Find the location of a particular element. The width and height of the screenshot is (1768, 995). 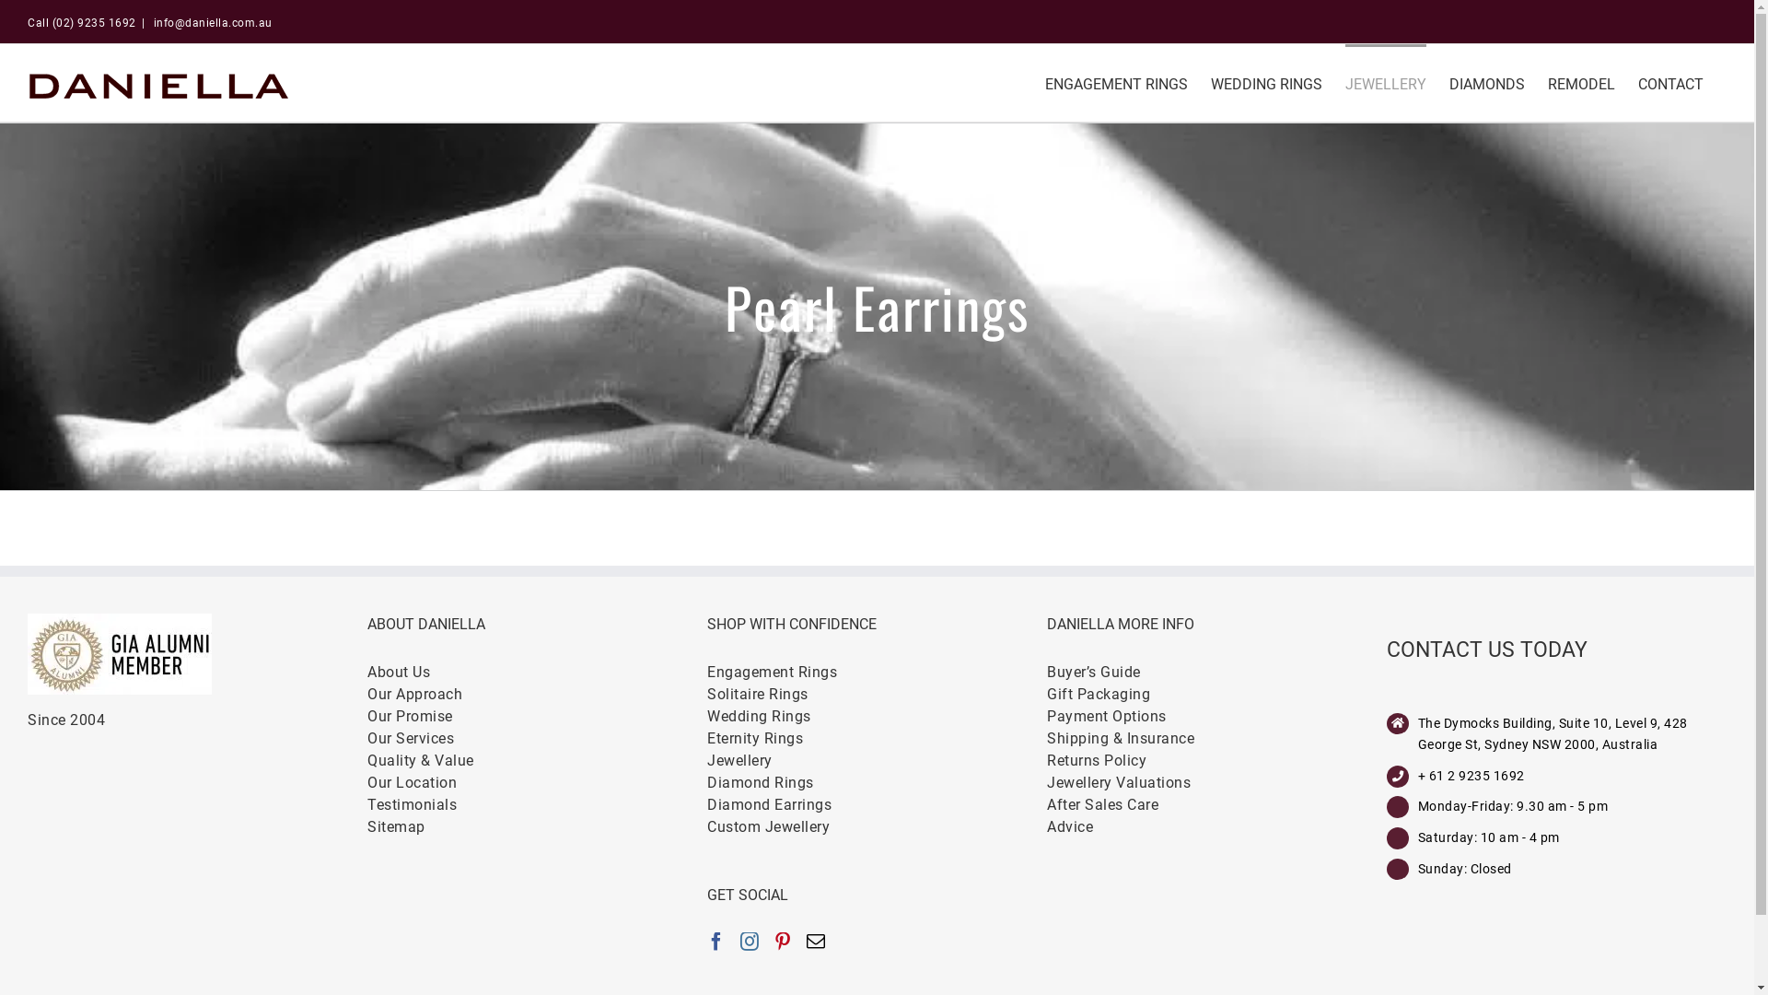

CONTACT is located at coordinates (1670, 83).